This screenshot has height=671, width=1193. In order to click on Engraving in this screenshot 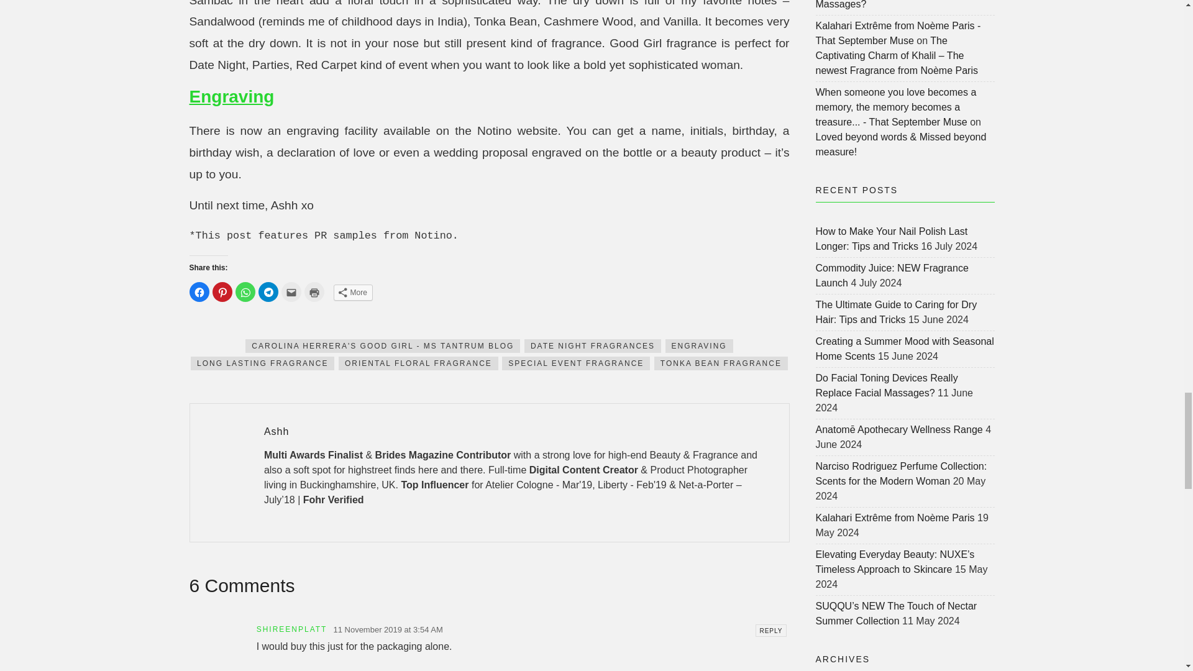, I will do `click(231, 96)`.